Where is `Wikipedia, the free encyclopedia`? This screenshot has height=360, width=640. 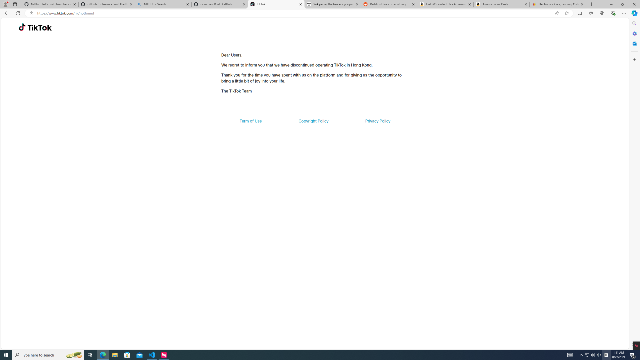 Wikipedia, the free encyclopedia is located at coordinates (332, 4).